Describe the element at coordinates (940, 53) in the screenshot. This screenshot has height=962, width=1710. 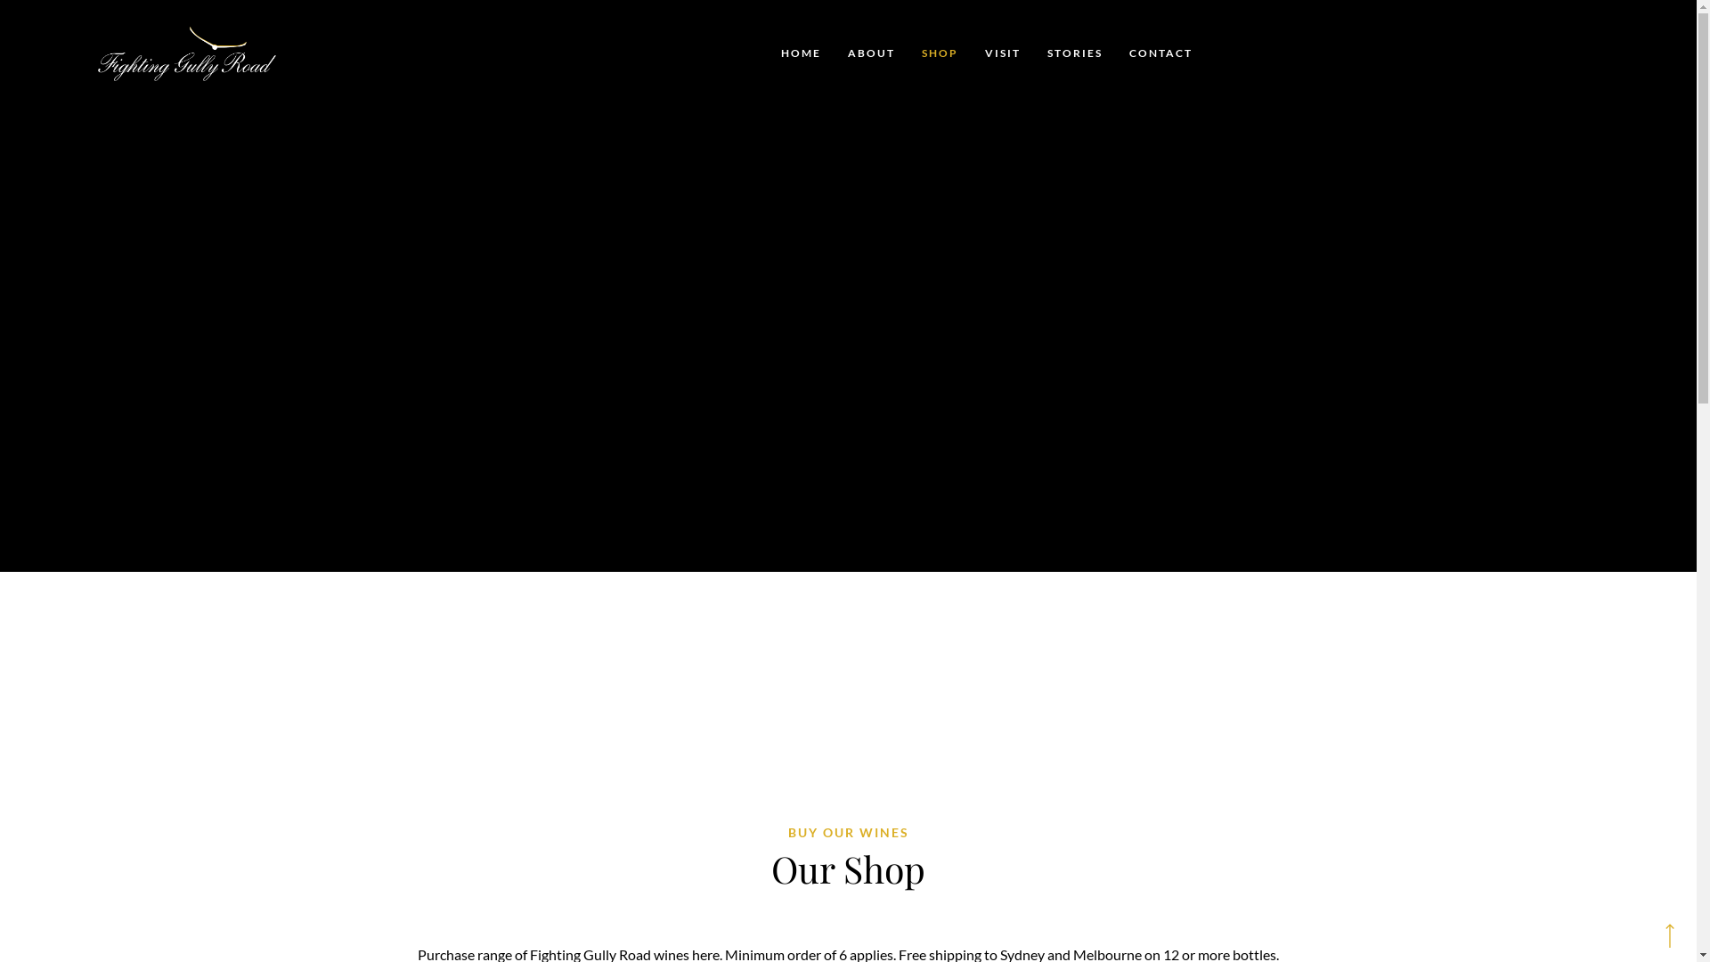
I see `SHOP` at that location.